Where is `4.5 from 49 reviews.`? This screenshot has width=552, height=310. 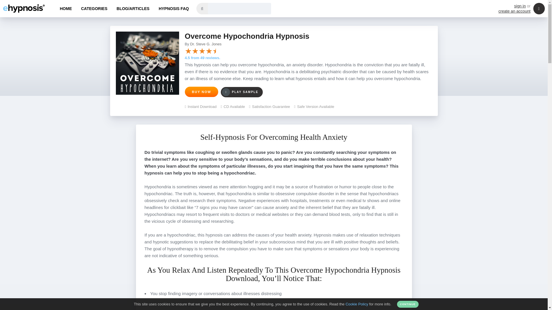
4.5 from 49 reviews. is located at coordinates (202, 58).